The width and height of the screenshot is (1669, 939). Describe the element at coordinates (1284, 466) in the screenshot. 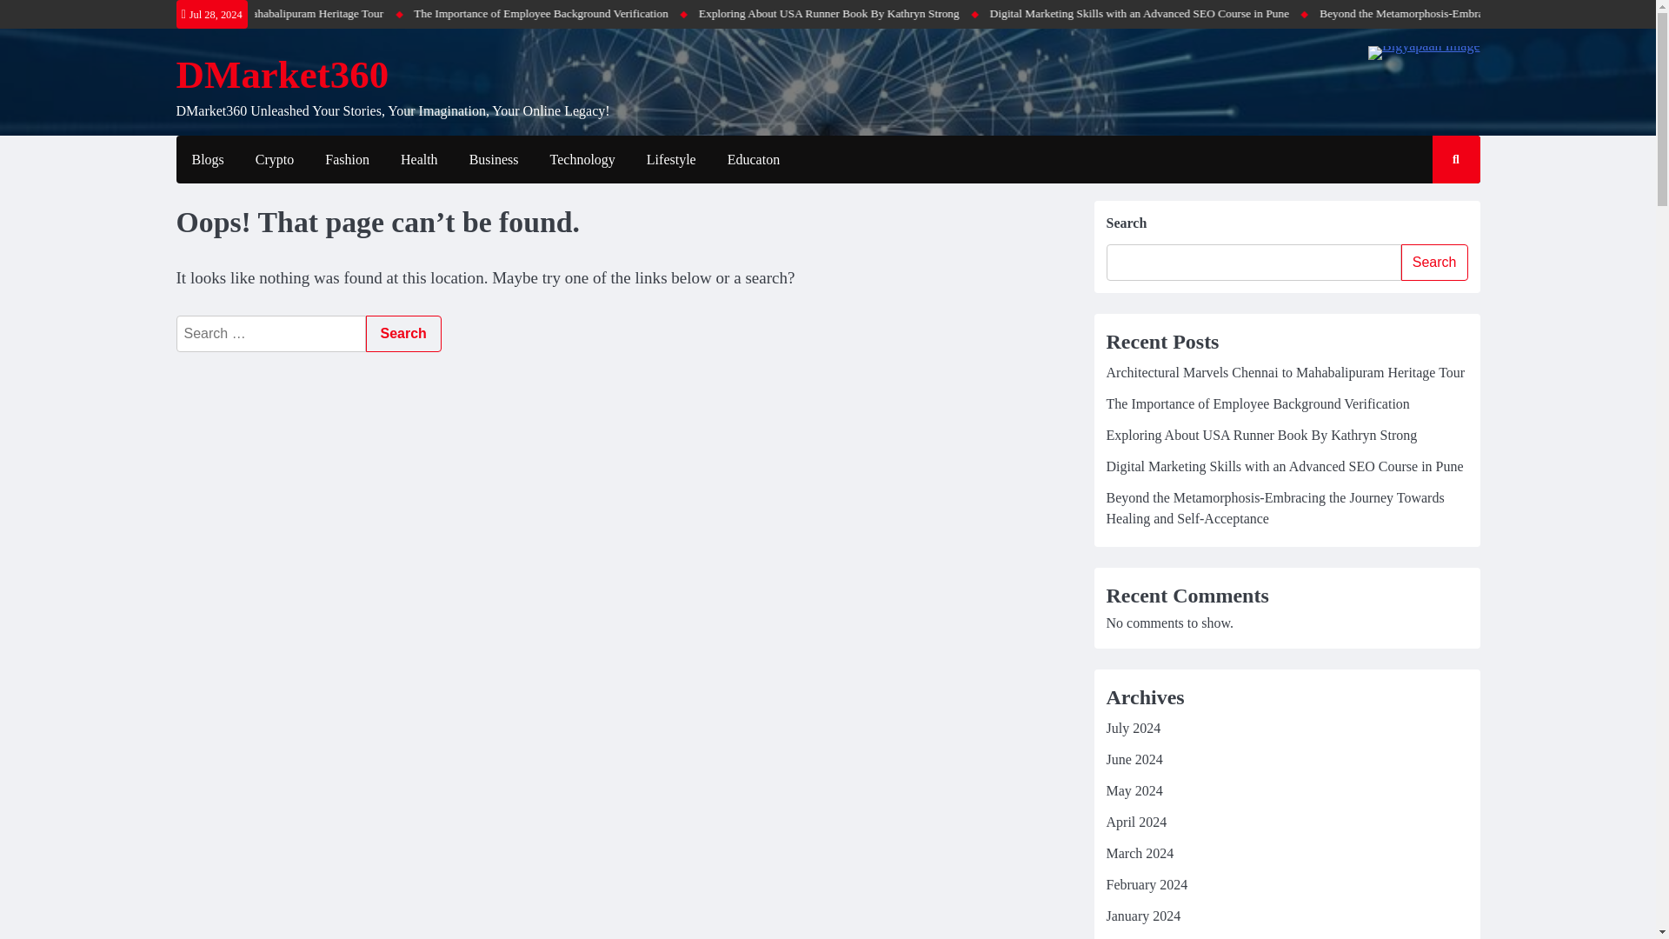

I see `Digital Marketing Skills with an Advanced SEO Course in Pune` at that location.